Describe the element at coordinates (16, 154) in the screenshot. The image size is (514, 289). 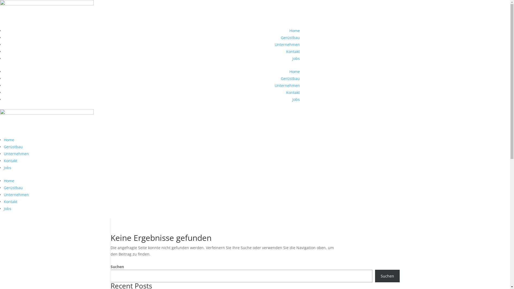
I see `Unternehmen` at that location.